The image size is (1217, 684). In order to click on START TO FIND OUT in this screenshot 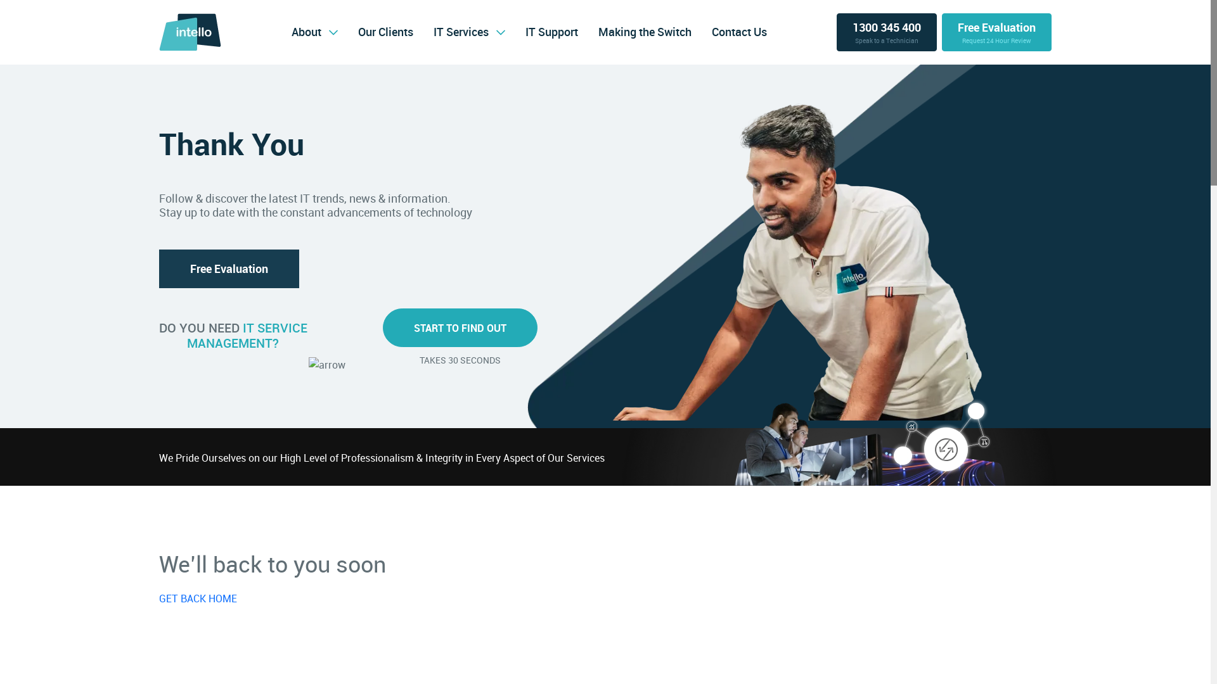, I will do `click(460, 328)`.